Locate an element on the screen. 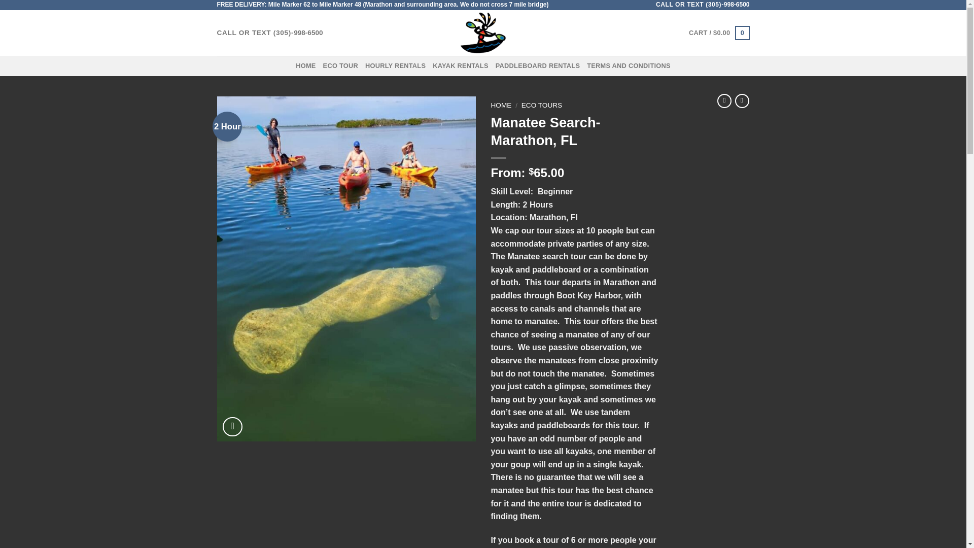 This screenshot has width=974, height=548. PADDLEBOARD RENTALS is located at coordinates (538, 66).